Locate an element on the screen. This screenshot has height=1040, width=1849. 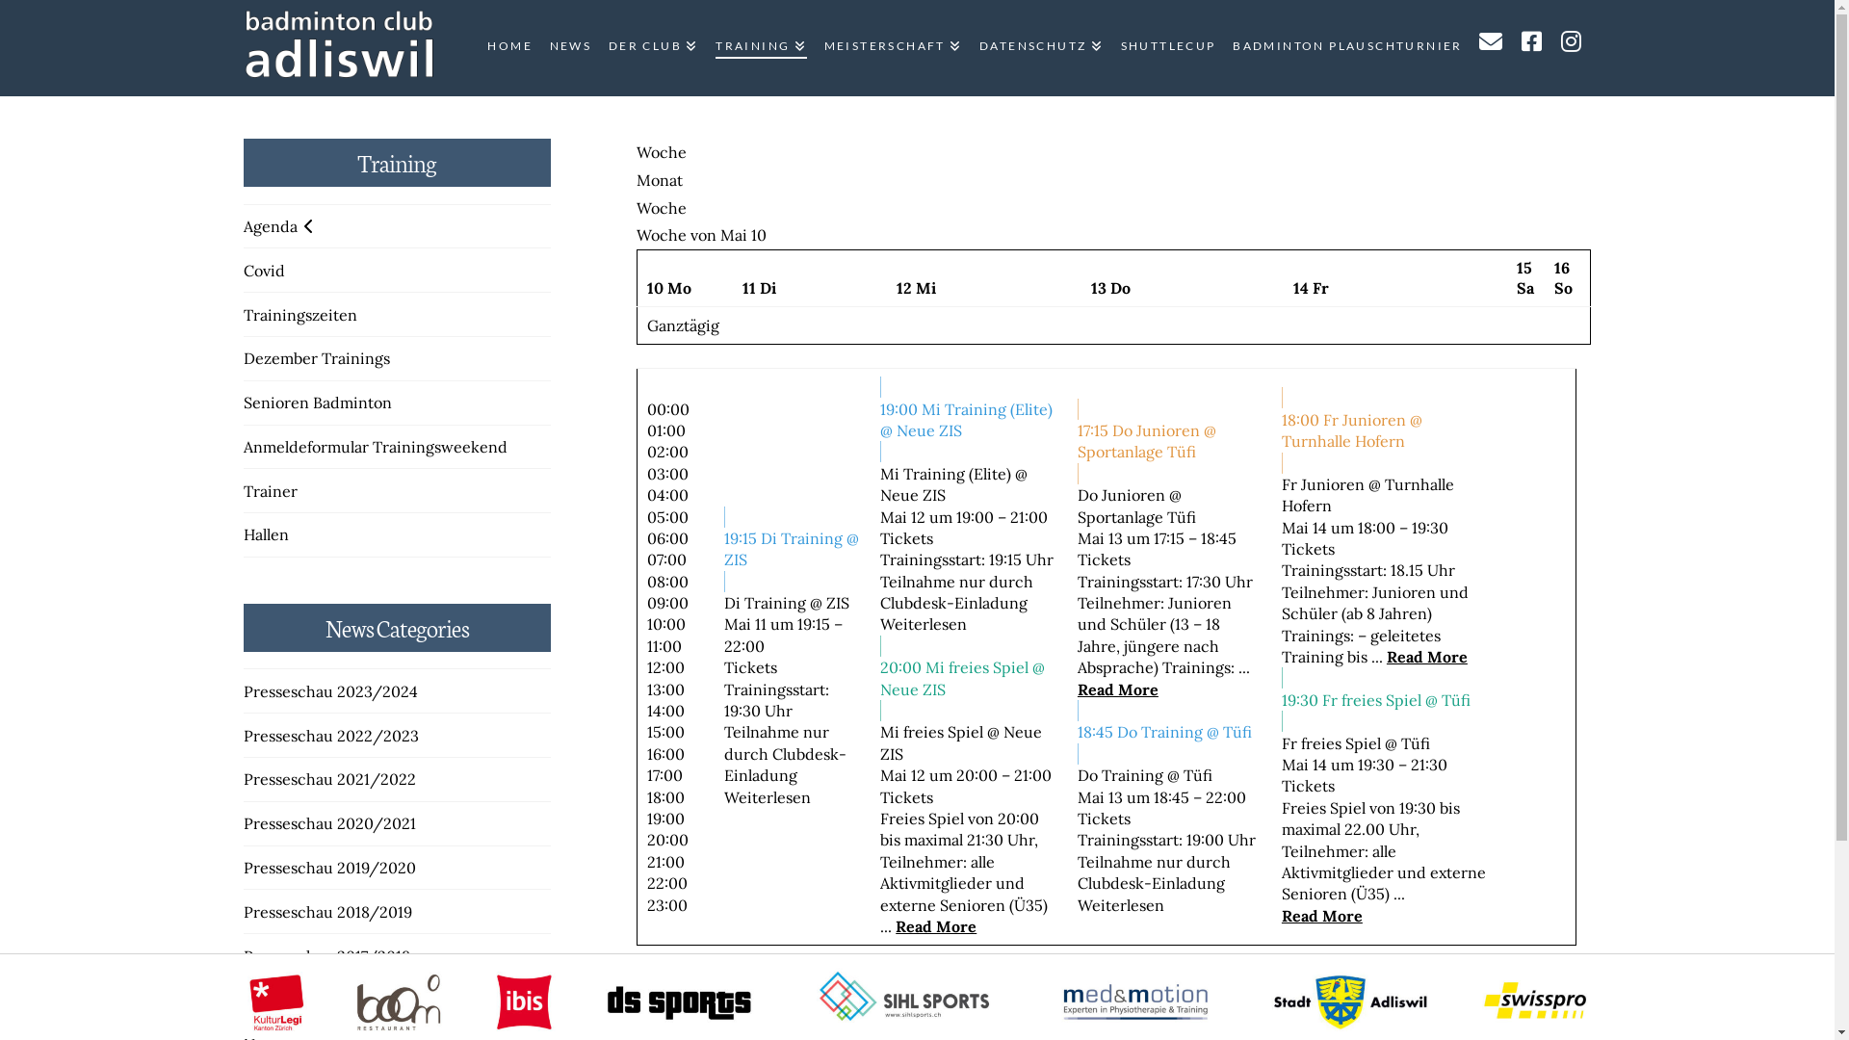
11 Di is located at coordinates (759, 288).